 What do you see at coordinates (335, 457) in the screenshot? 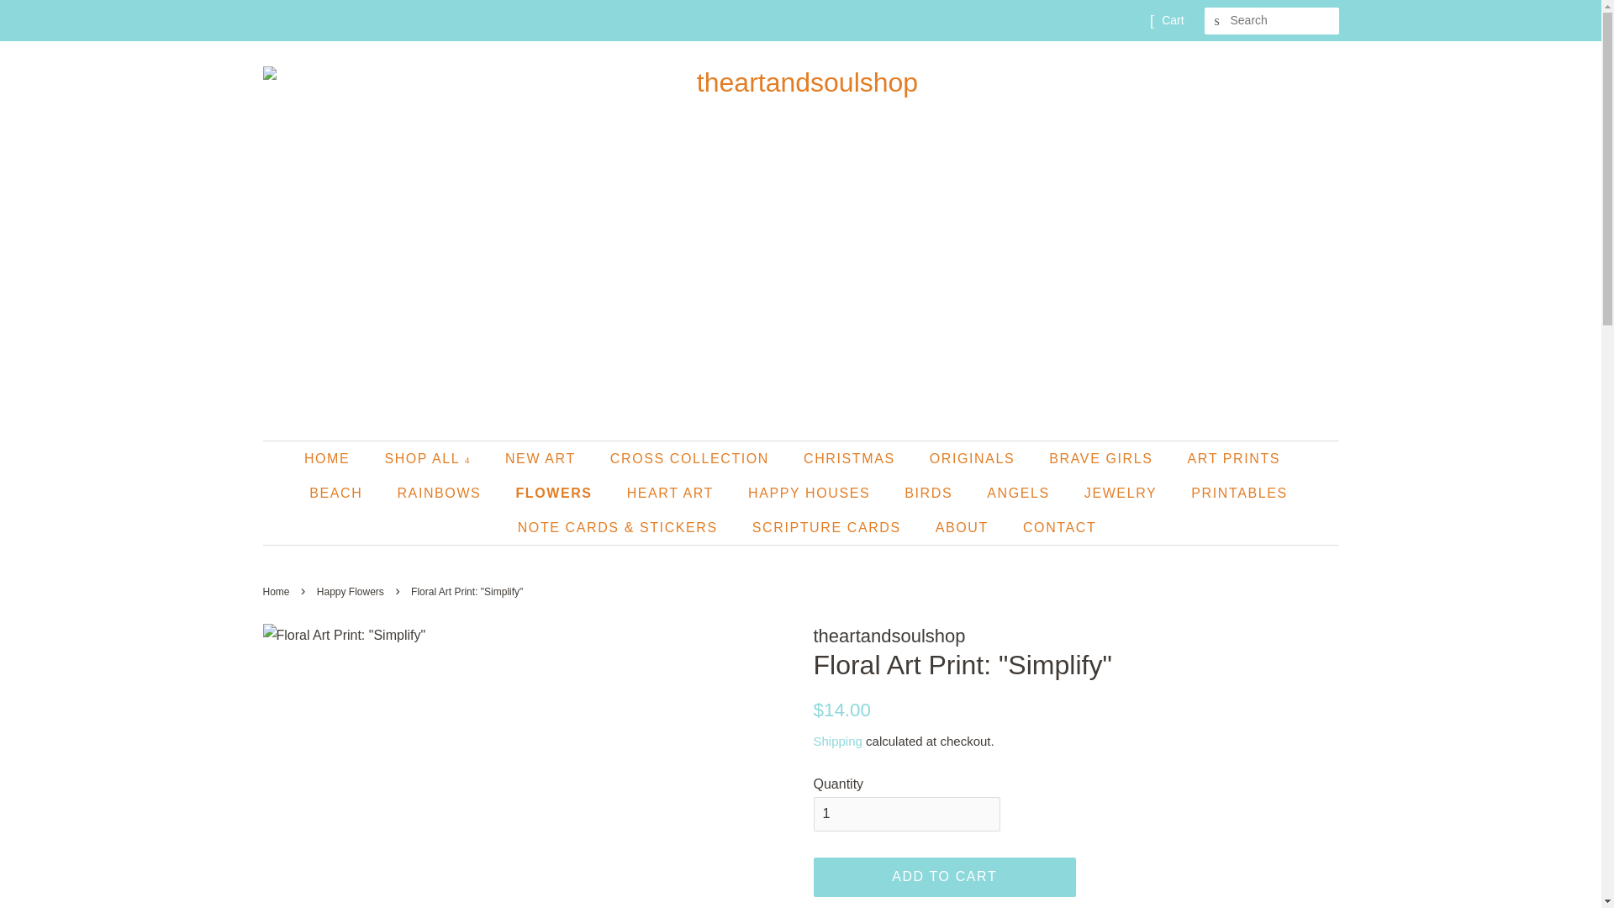
I see `HOME` at bounding box center [335, 457].